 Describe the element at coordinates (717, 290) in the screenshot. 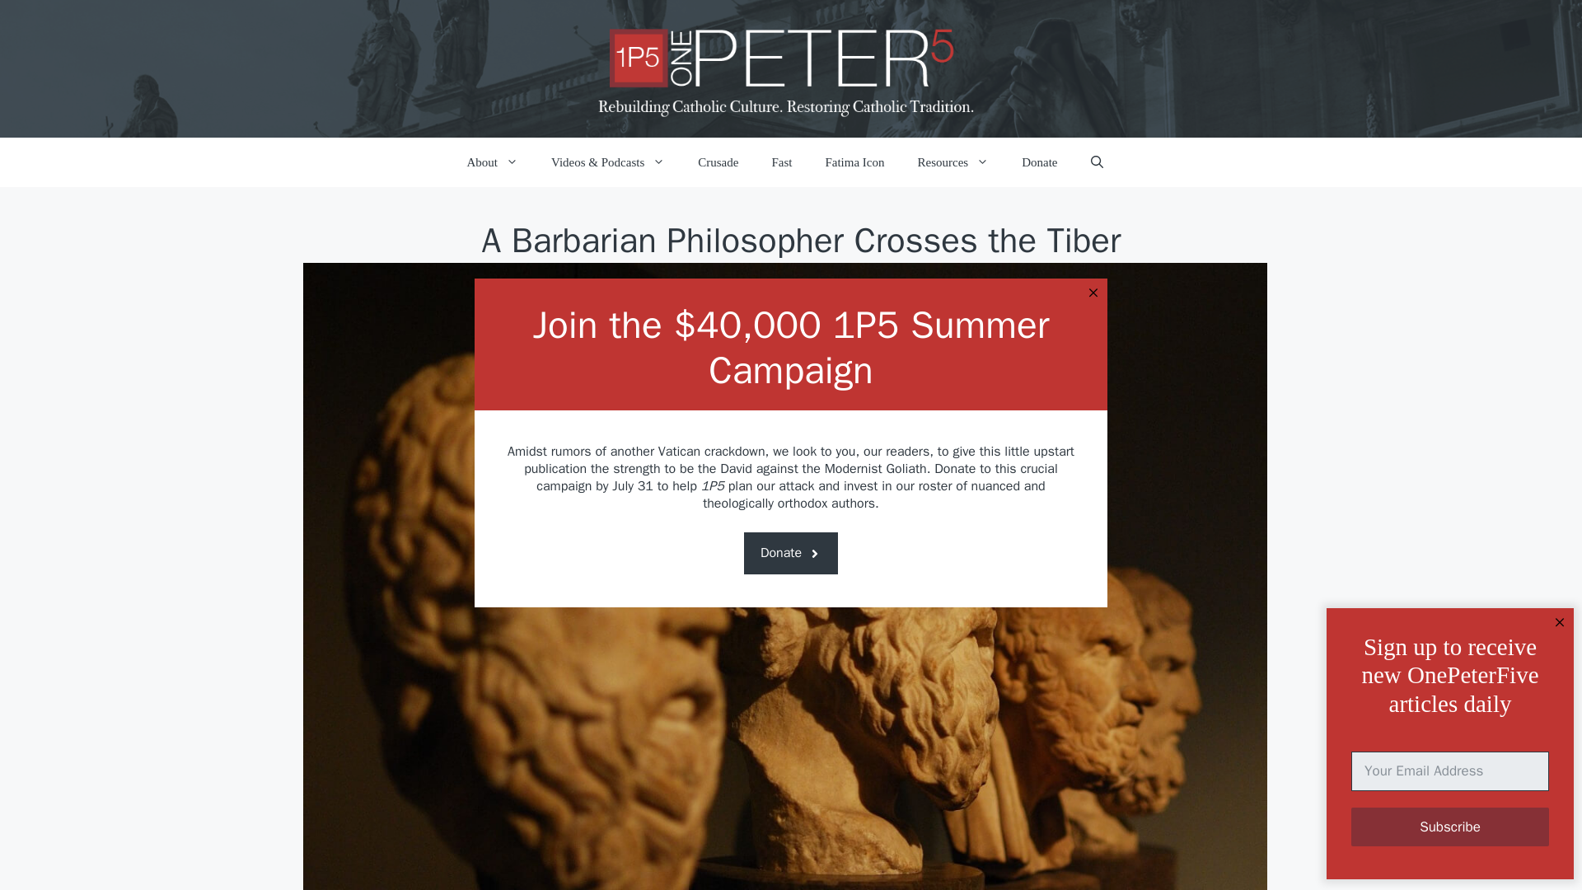

I see `Posts by  Johan Eddebo` at that location.